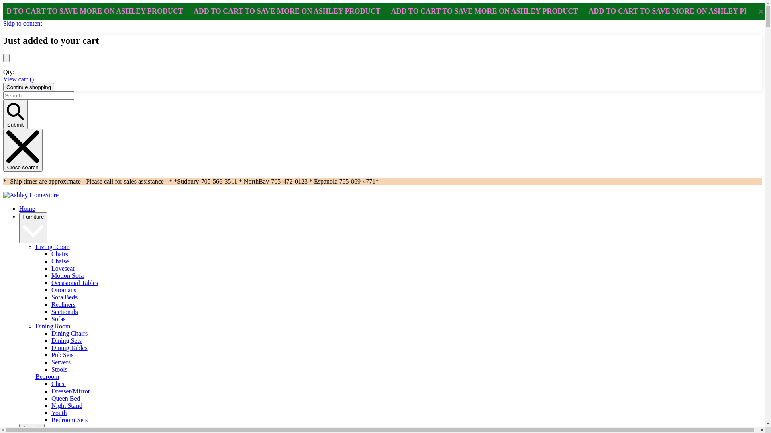 The width and height of the screenshot is (771, 433). Describe the element at coordinates (63, 305) in the screenshot. I see `Recliners` at that location.